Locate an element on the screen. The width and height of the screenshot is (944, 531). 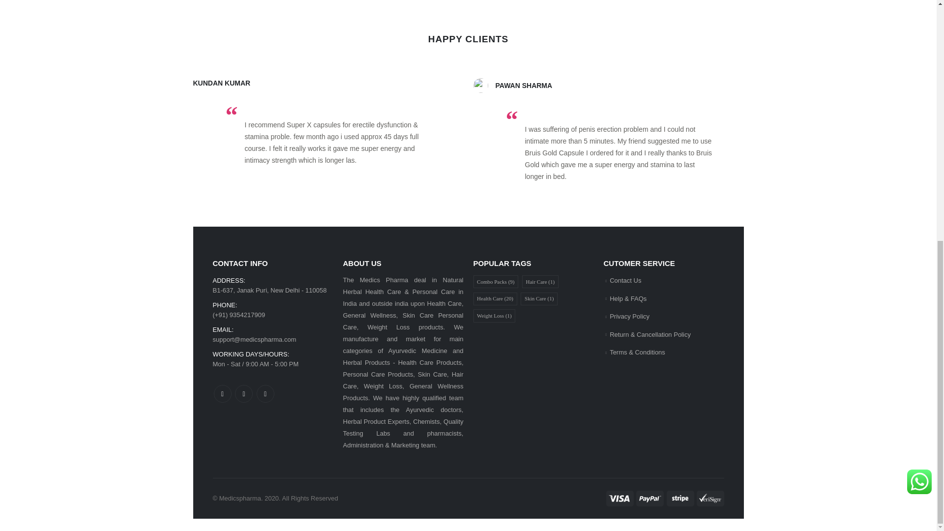
Privacy Policy is located at coordinates (629, 317).